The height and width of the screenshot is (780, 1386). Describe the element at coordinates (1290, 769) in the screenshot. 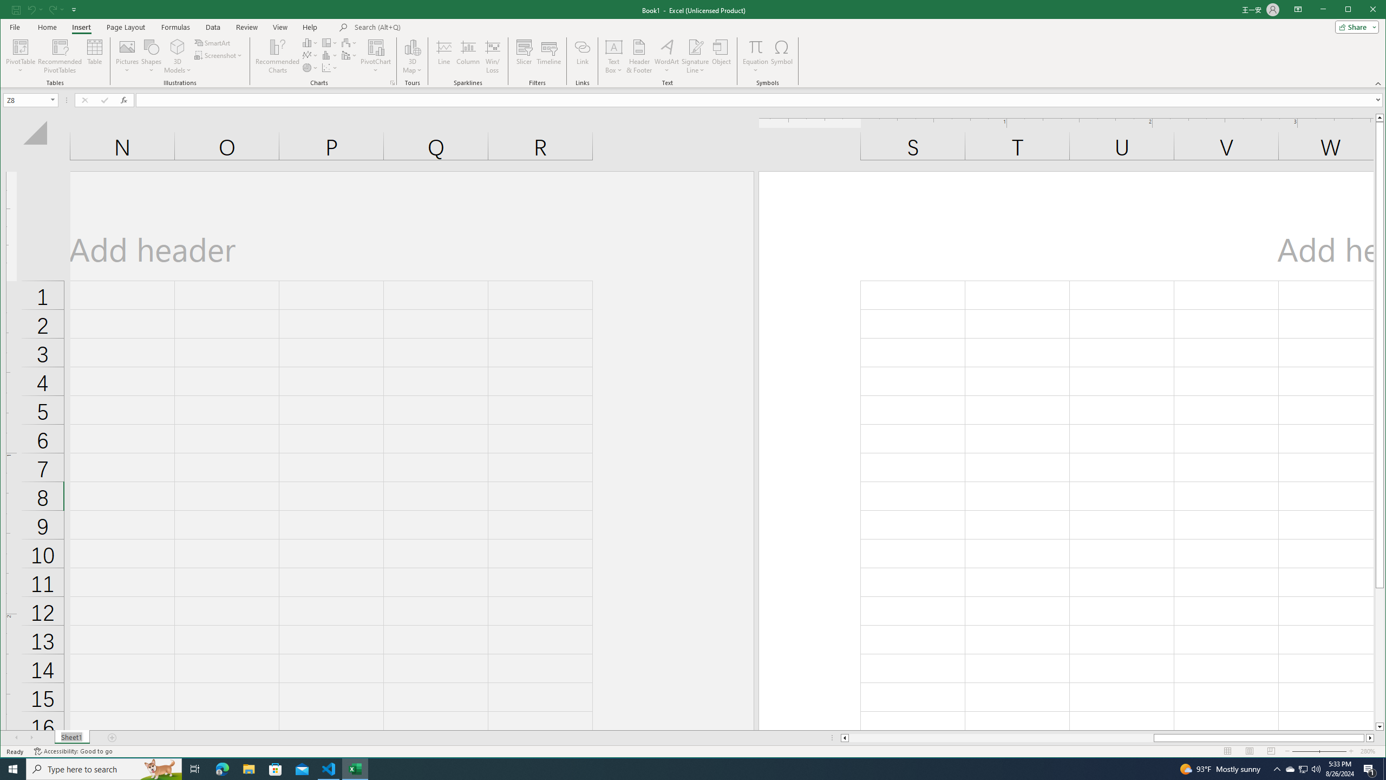

I see `Q2790: 100%` at that location.